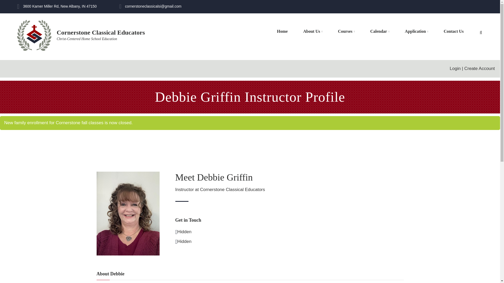 Image resolution: width=504 pixels, height=283 pixels. Describe the element at coordinates (370, 31) in the screenshot. I see `Home` at that location.